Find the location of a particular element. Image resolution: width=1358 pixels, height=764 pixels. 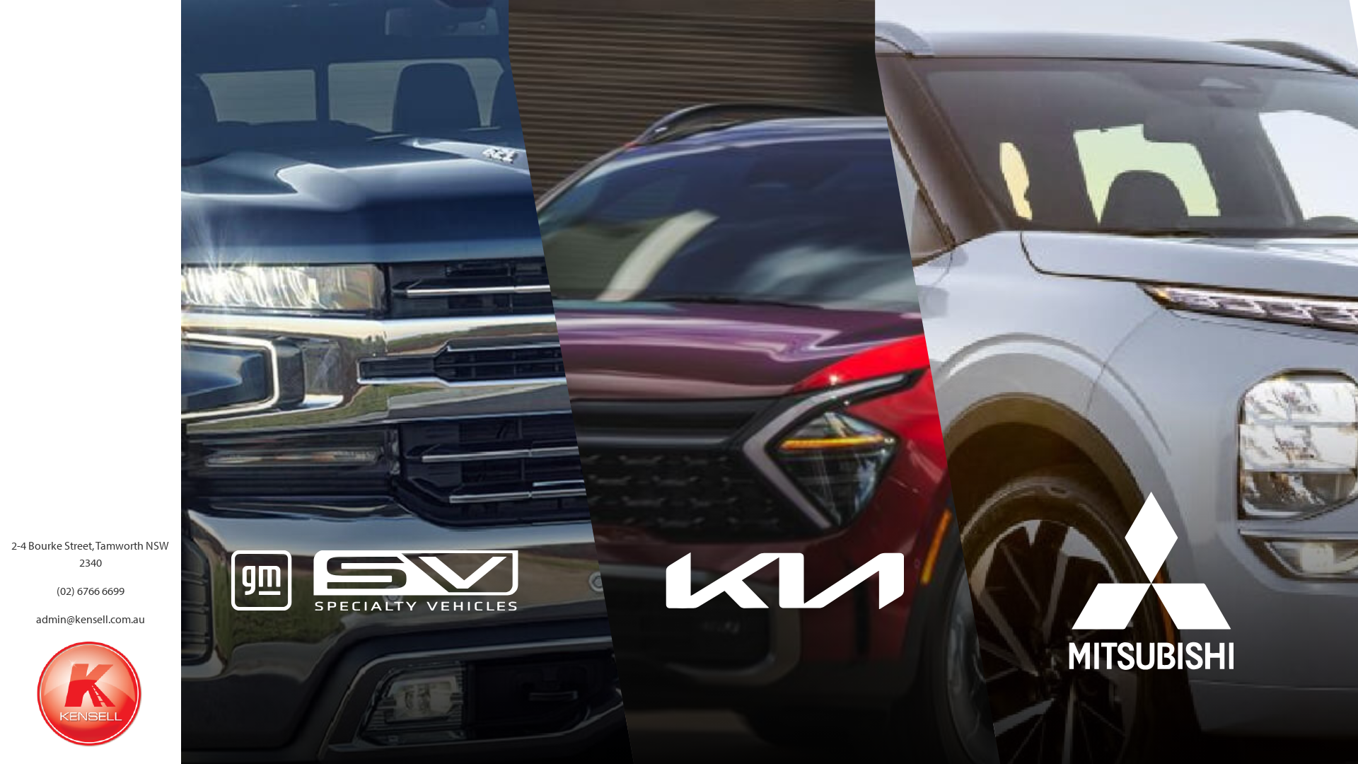

(02) 6766 6699 is located at coordinates (91, 591).